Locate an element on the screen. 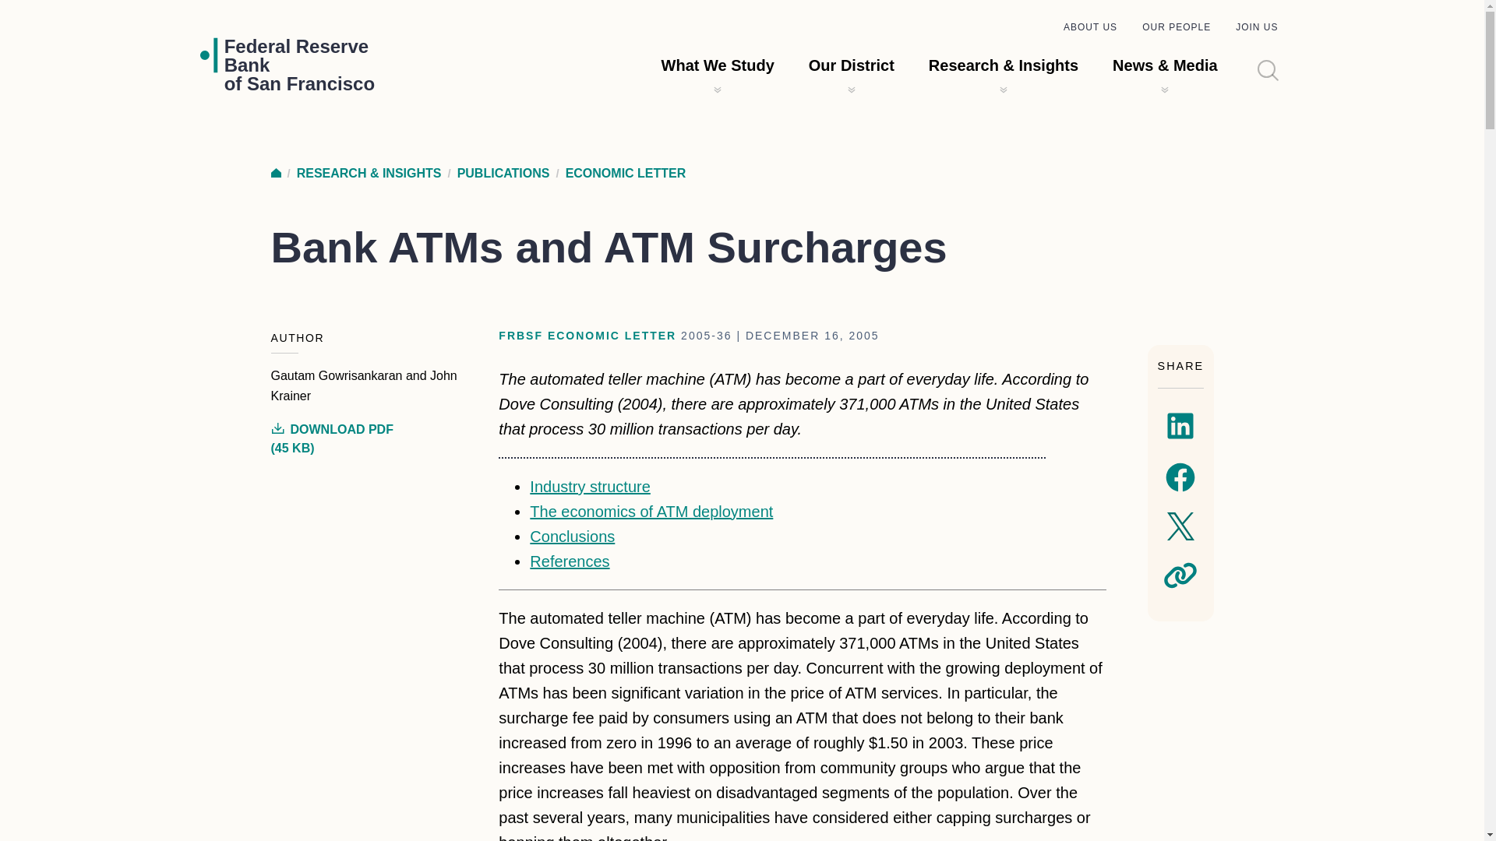  What We Study is located at coordinates (1256, 27).